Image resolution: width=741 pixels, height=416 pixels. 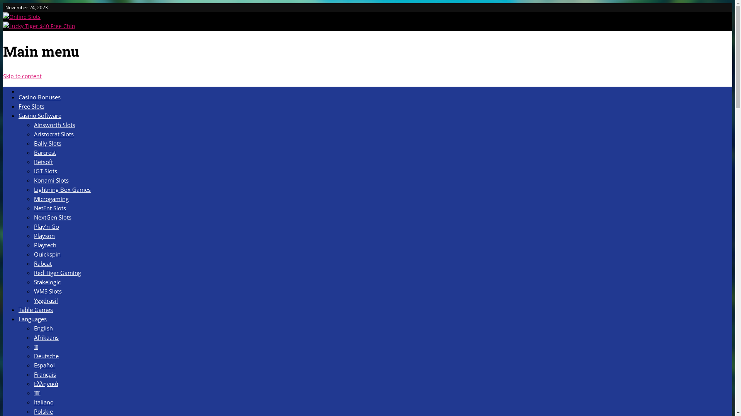 I want to click on Polskie, so click(x=43, y=411).